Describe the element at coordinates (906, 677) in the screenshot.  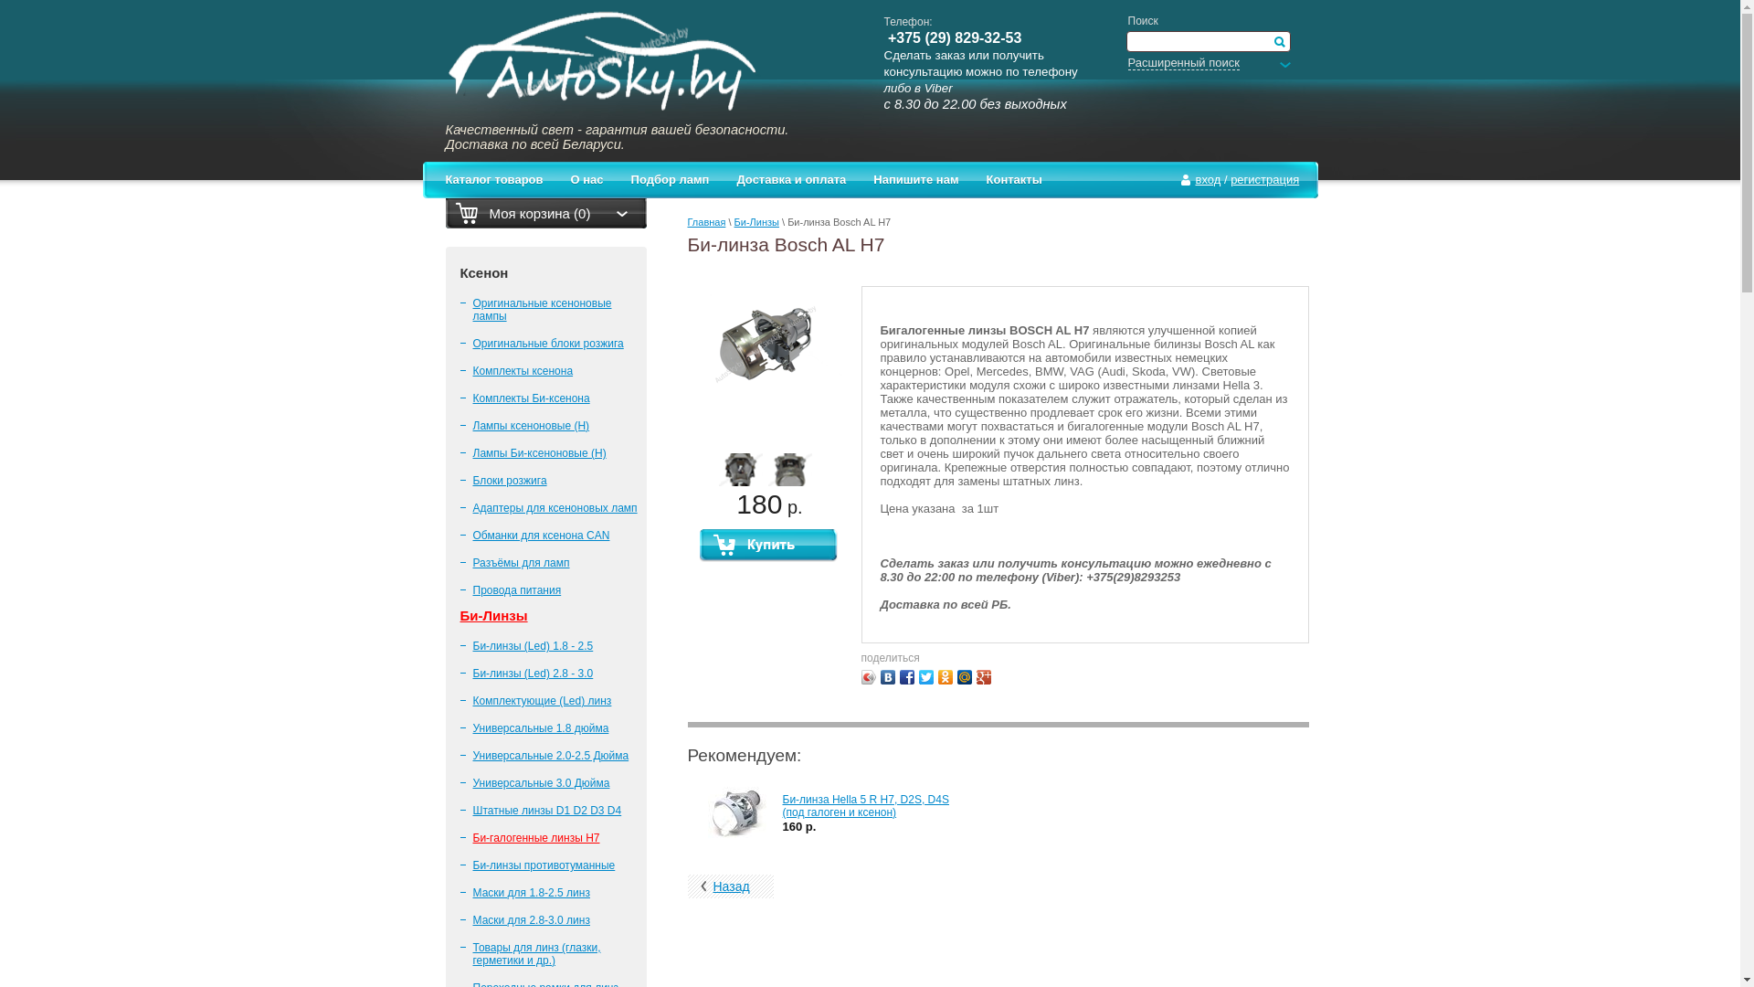
I see `Facebook` at that location.